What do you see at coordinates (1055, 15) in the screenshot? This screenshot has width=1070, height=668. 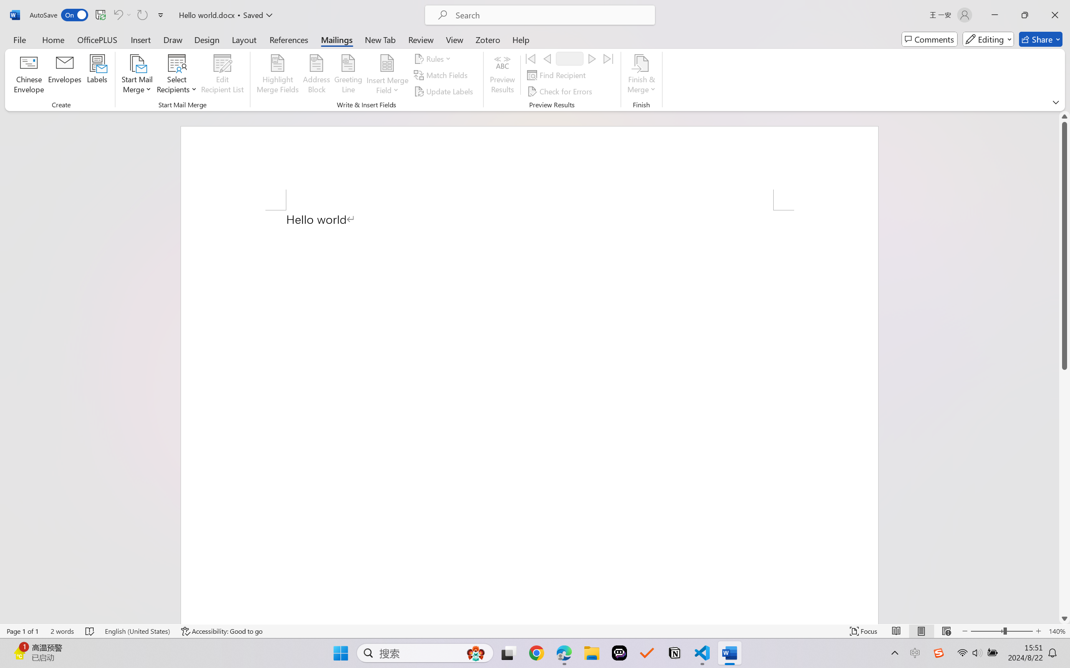 I see `Close` at bounding box center [1055, 15].